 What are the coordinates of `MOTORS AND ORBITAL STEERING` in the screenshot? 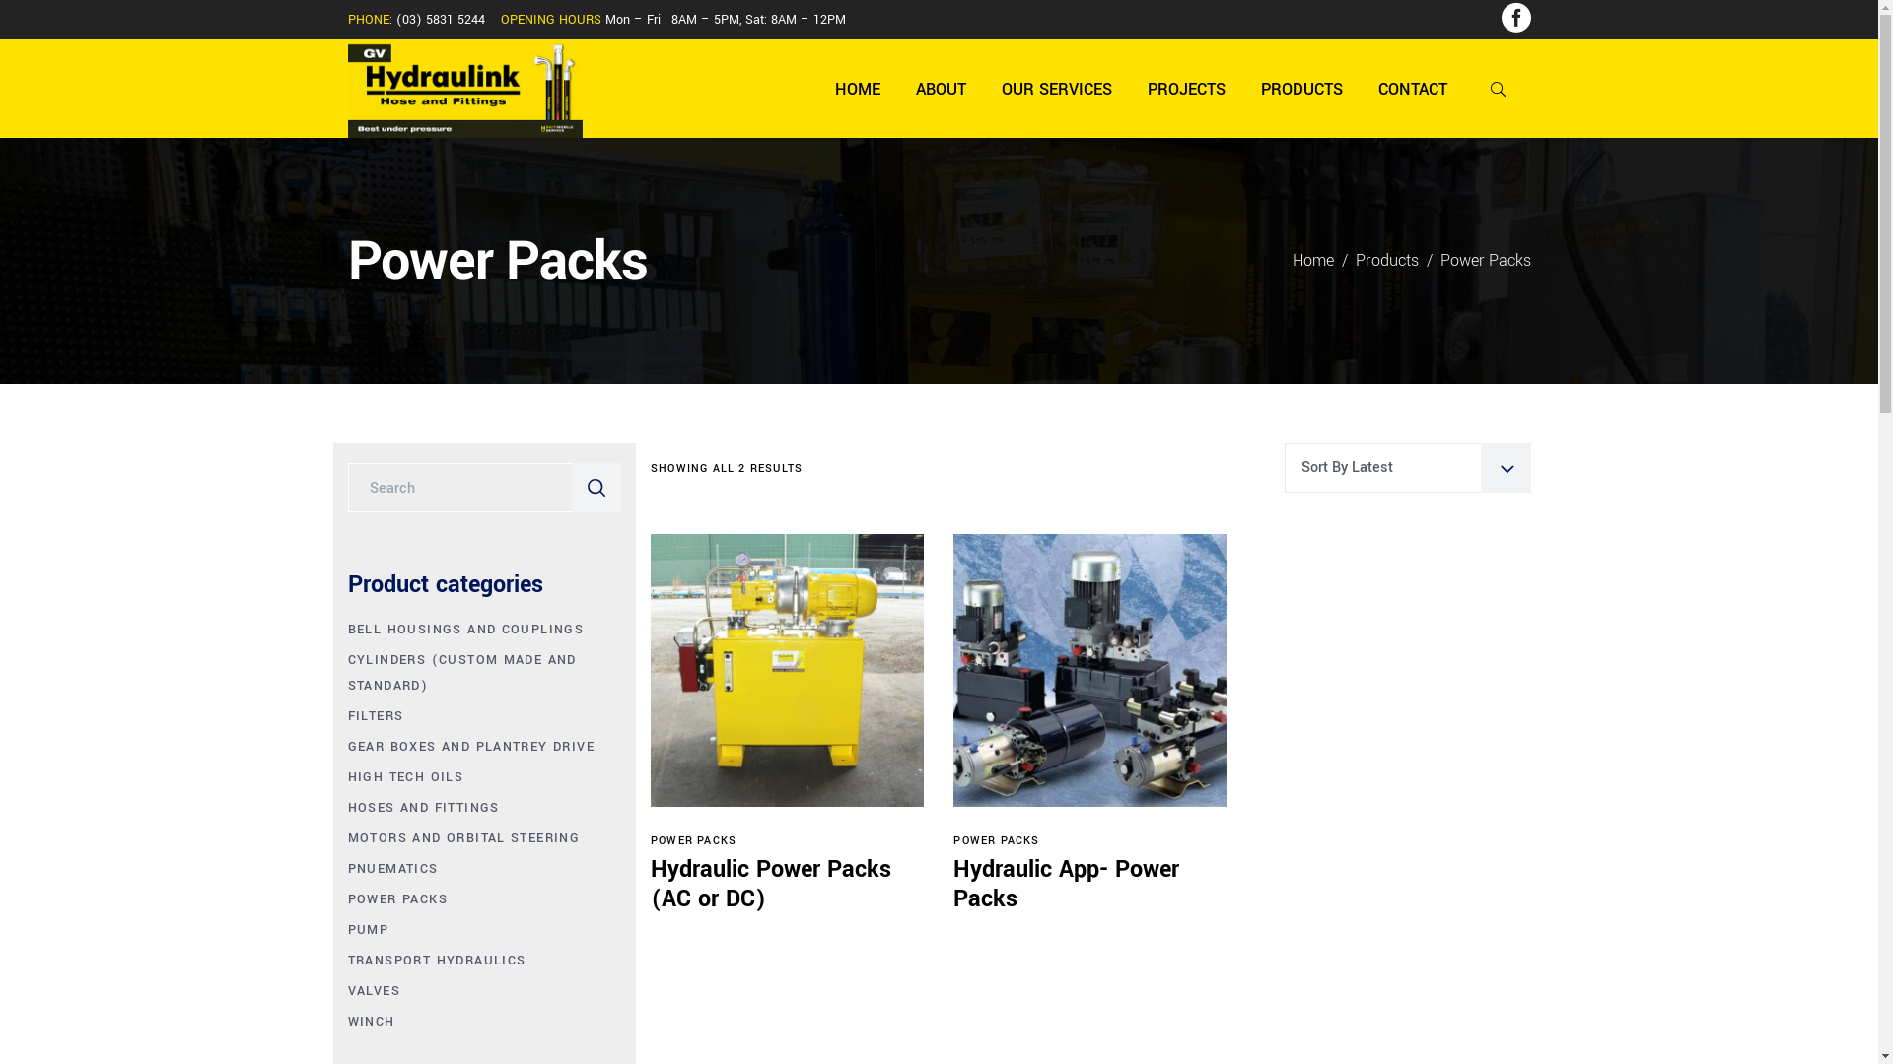 It's located at (471, 838).